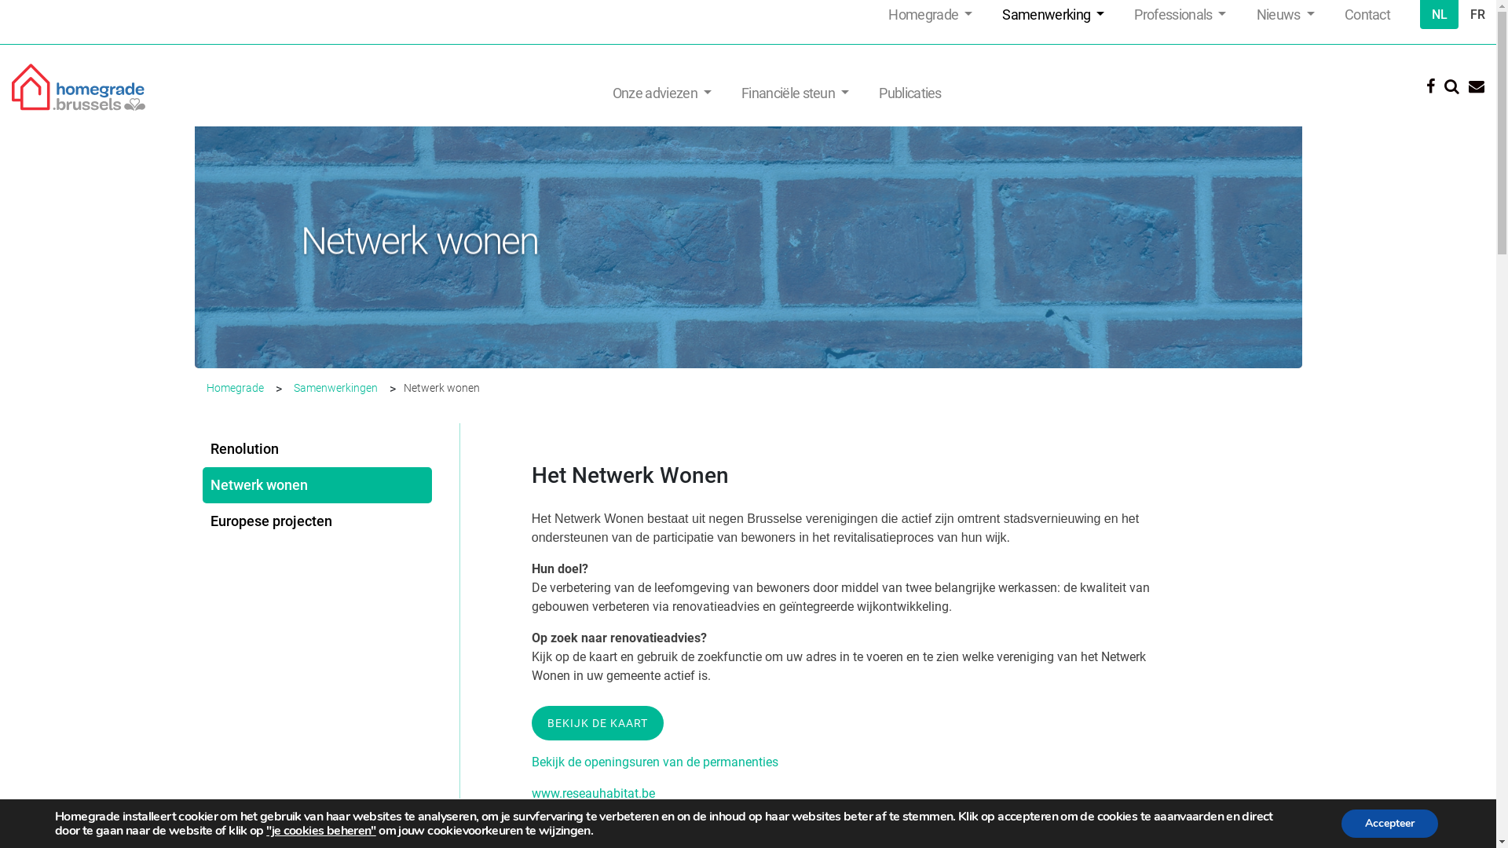  Describe the element at coordinates (598, 723) in the screenshot. I see `BEKIJK DE KAART` at that location.